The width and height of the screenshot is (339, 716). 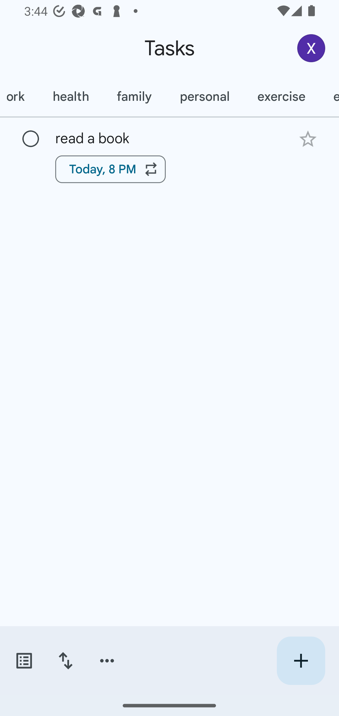 I want to click on Mark as complete, so click(x=31, y=139).